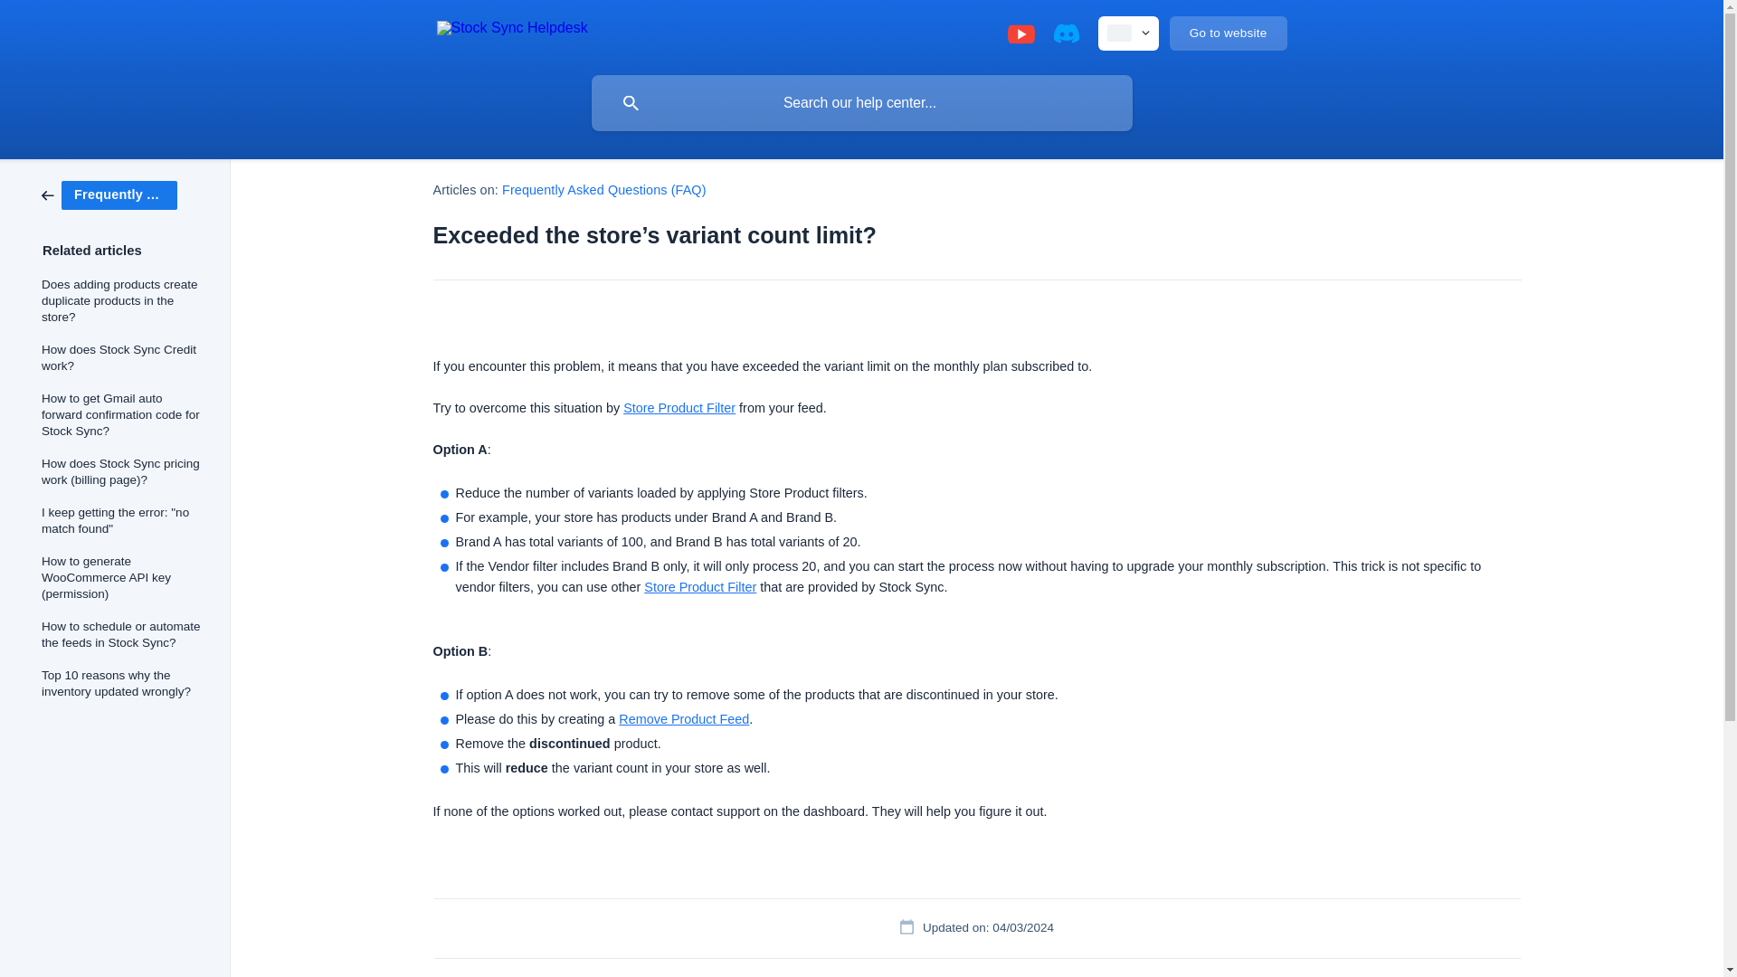 This screenshot has height=977, width=1737. What do you see at coordinates (700, 586) in the screenshot?
I see `Store Product Filter` at bounding box center [700, 586].